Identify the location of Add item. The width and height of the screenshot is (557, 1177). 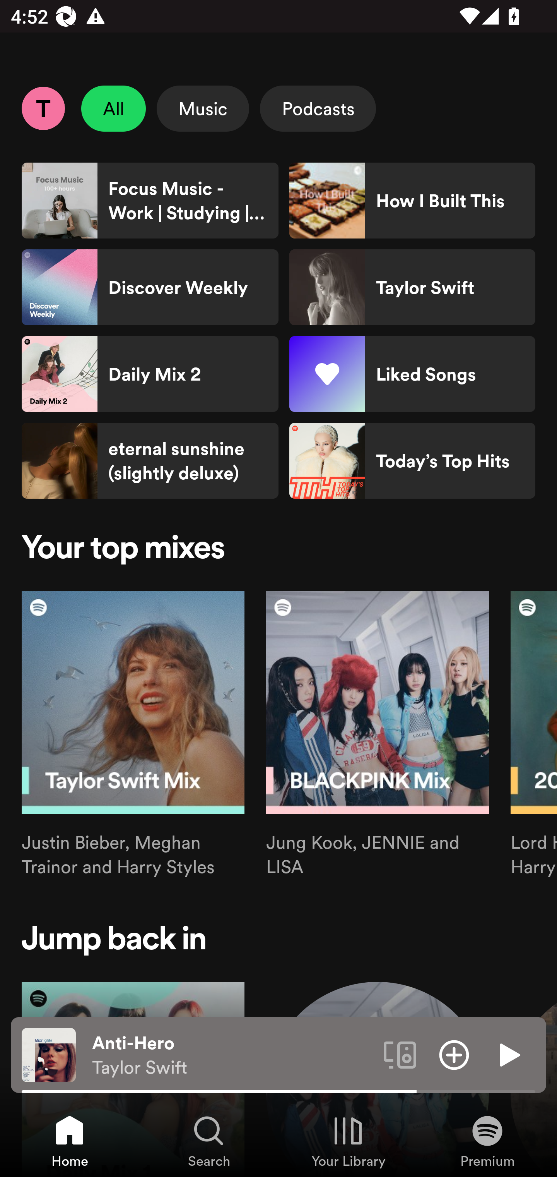
(454, 1054).